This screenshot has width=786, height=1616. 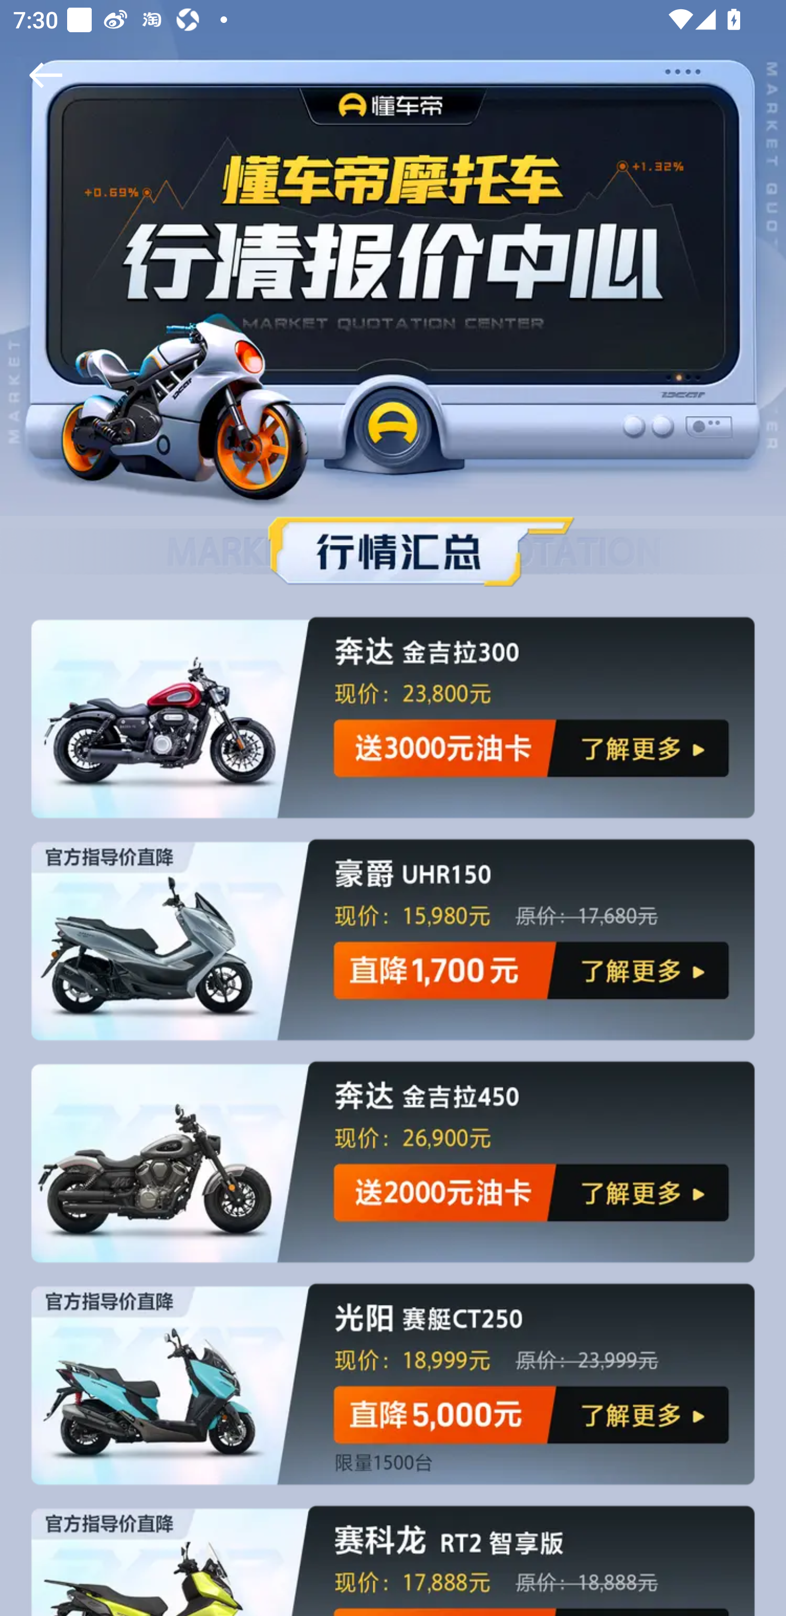 I want to click on 268933f5dab84837bfe367418edf3ed5~750x0, so click(x=393, y=1382).